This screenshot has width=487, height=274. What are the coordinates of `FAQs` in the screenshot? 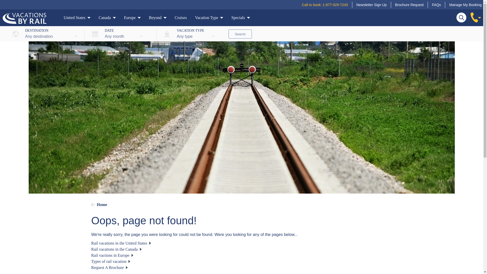 It's located at (436, 5).